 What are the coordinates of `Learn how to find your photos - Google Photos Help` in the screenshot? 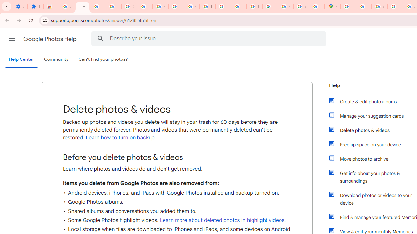 It's located at (98, 6).